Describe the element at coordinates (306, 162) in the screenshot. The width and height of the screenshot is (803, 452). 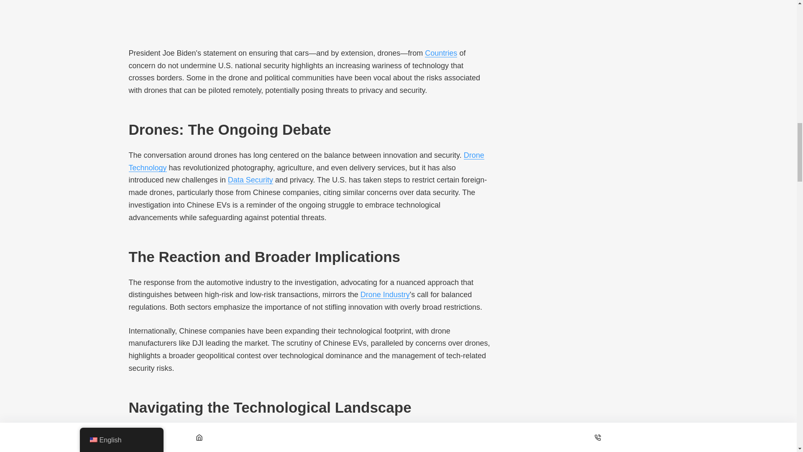
I see `Posts in the category Drone Technology` at that location.